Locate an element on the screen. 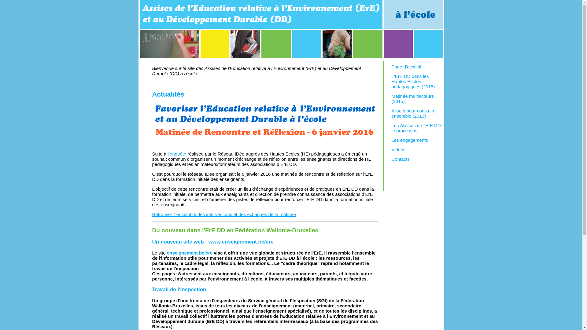  Les engagements is located at coordinates (410, 140).